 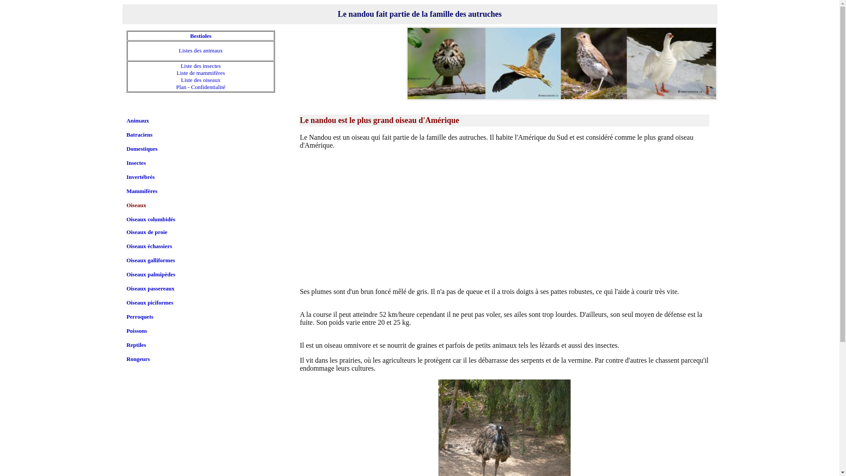 What do you see at coordinates (150, 302) in the screenshot?
I see `Oiseaux piciformes` at bounding box center [150, 302].